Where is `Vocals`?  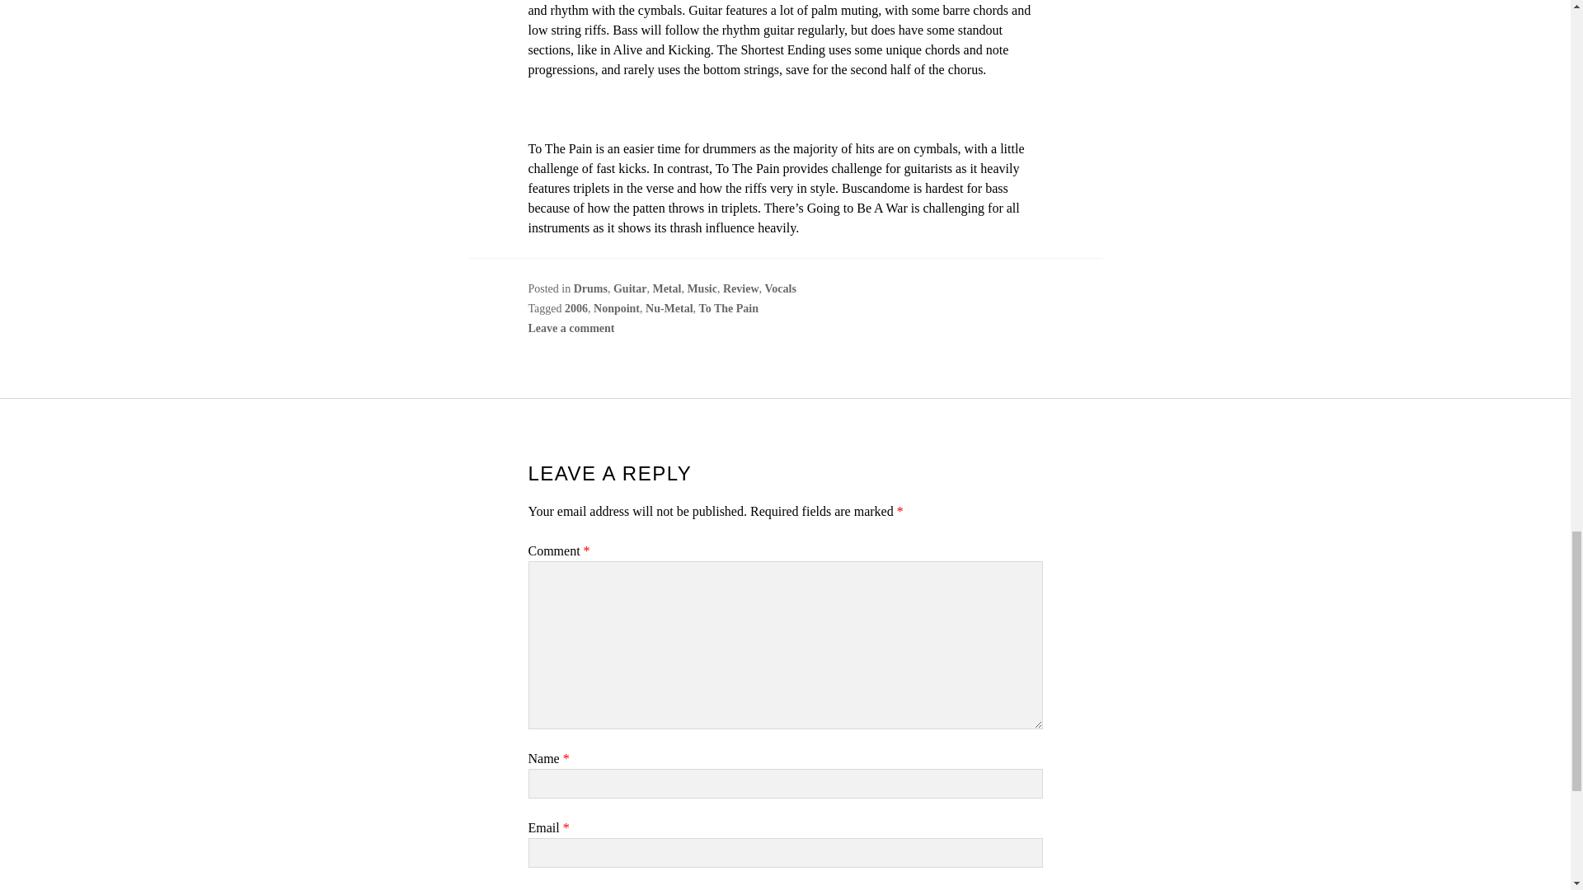
Vocals is located at coordinates (780, 288).